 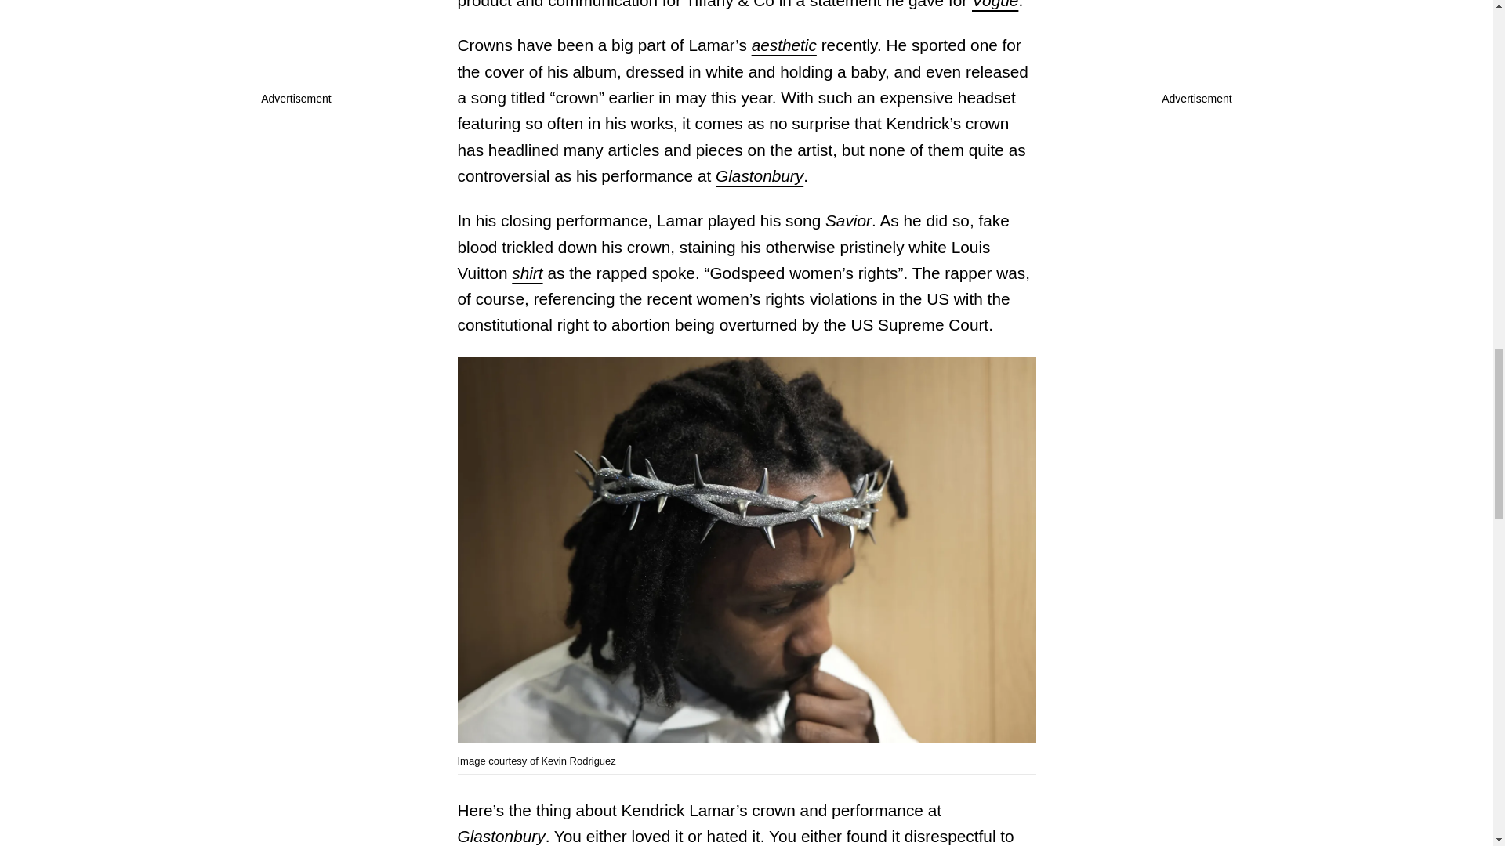 I want to click on Glastonbury, so click(x=501, y=836).